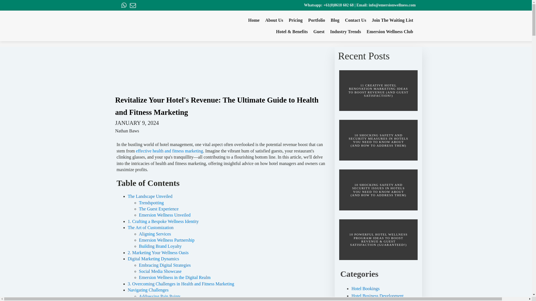  What do you see at coordinates (318, 20) in the screenshot?
I see `Portfolio` at bounding box center [318, 20].